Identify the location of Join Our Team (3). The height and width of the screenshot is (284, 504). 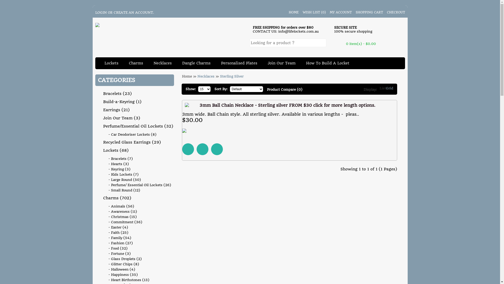
(138, 118).